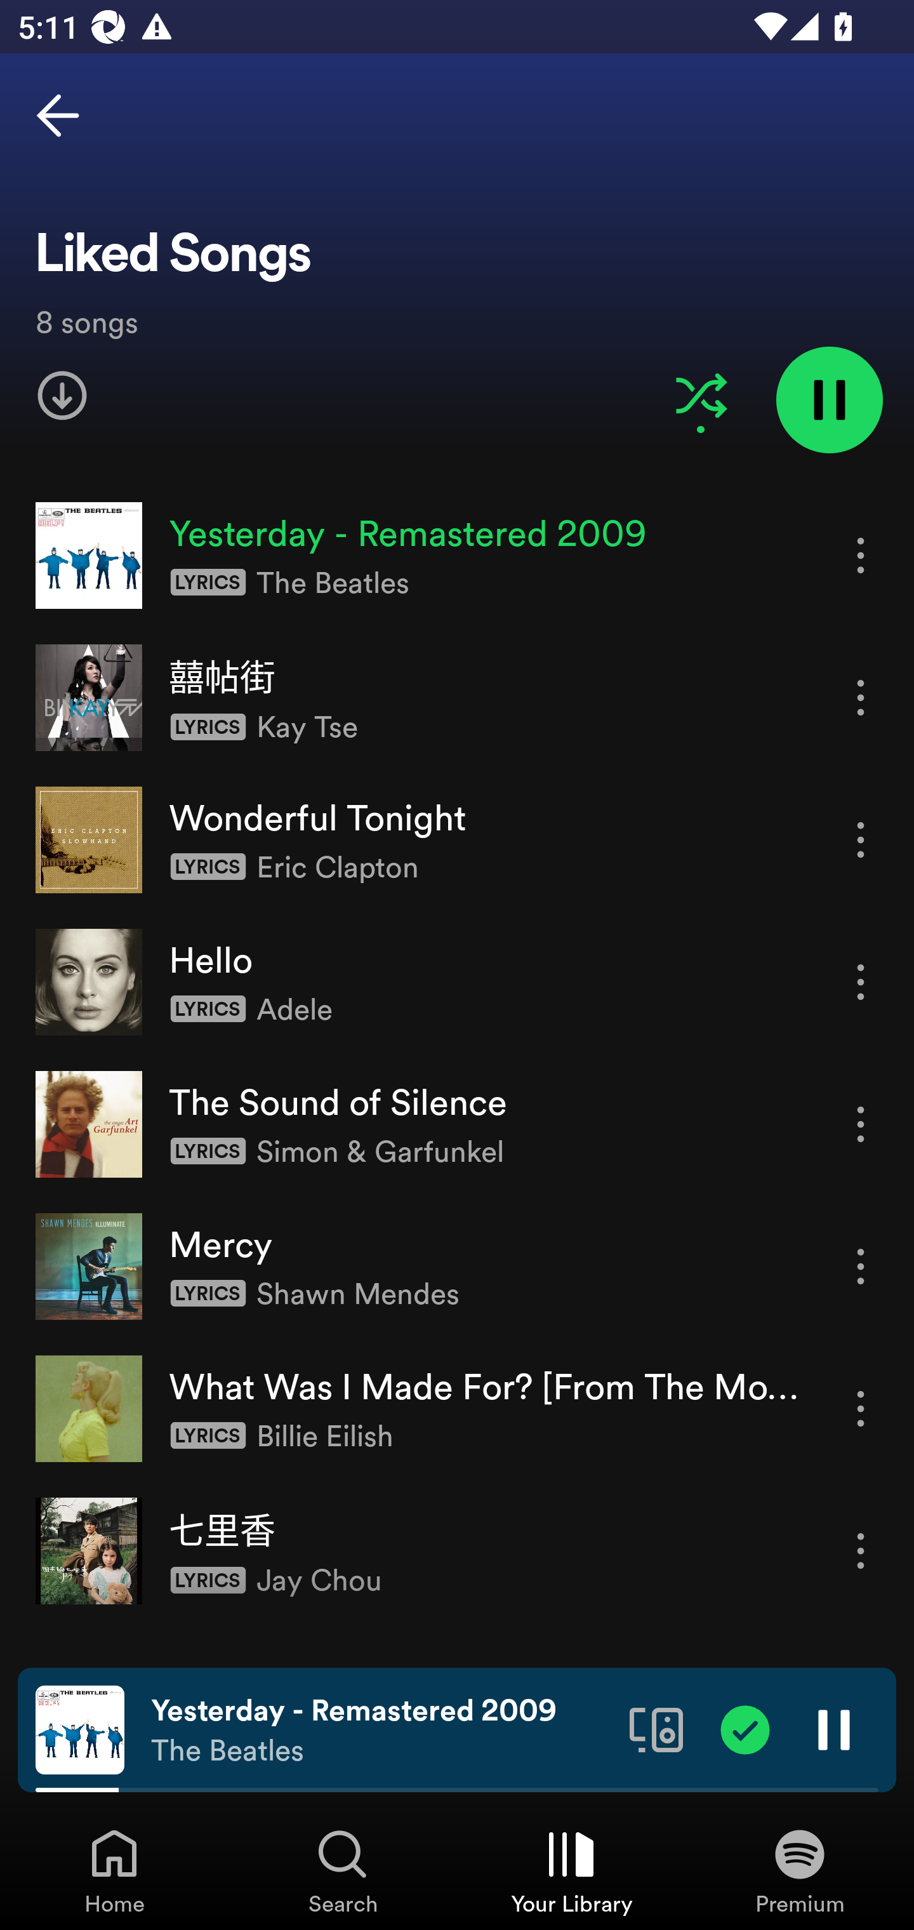  Describe the element at coordinates (457, 982) in the screenshot. I see `Hello More options for song Hello Lyrics Adele` at that location.